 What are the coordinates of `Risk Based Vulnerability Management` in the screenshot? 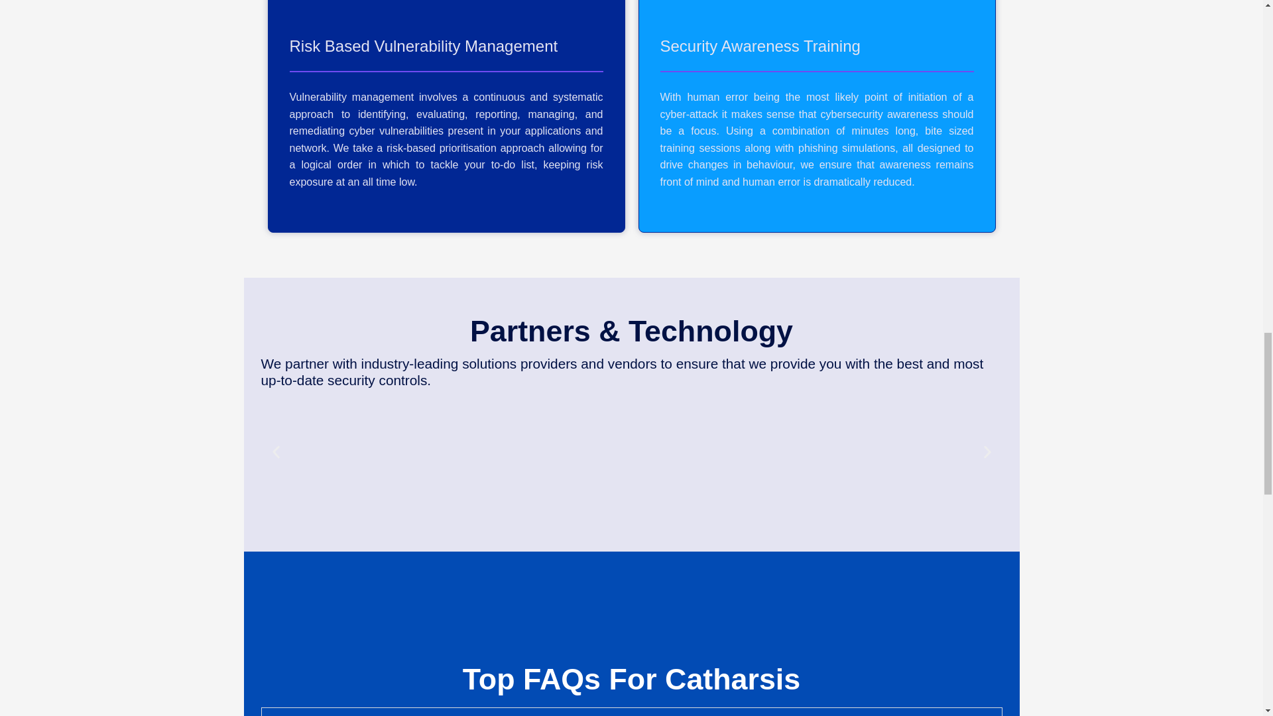 It's located at (423, 46).